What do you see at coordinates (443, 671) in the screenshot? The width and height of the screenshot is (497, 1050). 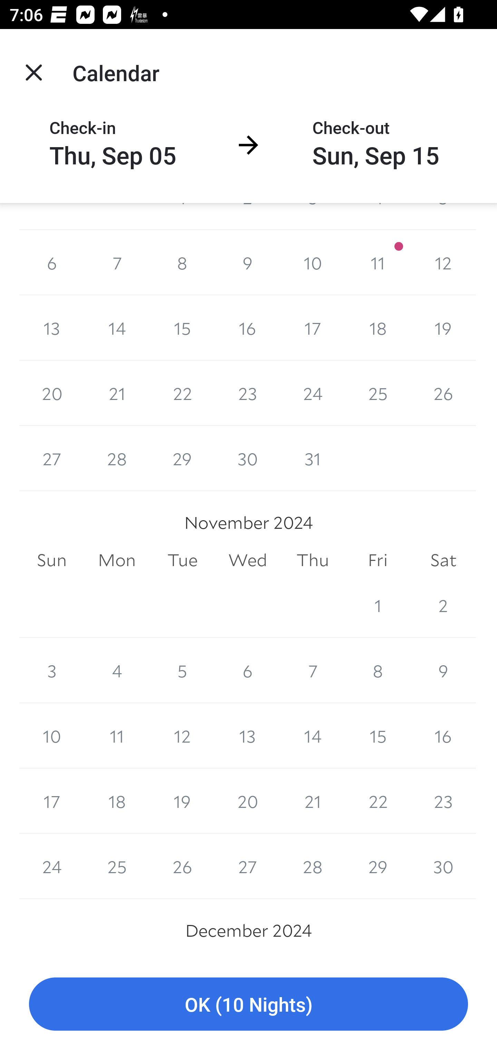 I see `9 9 November 2024` at bounding box center [443, 671].